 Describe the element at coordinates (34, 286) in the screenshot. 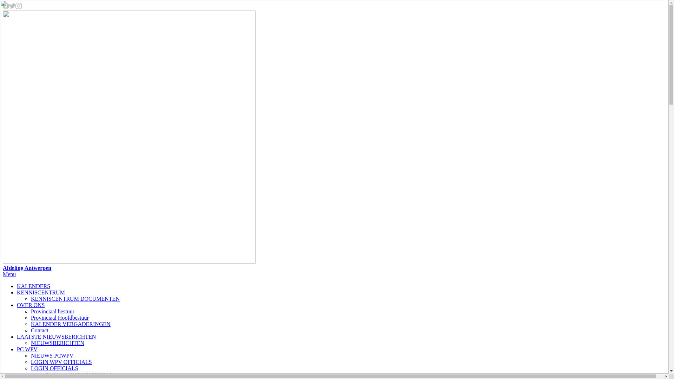

I see `KALENDERS` at that location.